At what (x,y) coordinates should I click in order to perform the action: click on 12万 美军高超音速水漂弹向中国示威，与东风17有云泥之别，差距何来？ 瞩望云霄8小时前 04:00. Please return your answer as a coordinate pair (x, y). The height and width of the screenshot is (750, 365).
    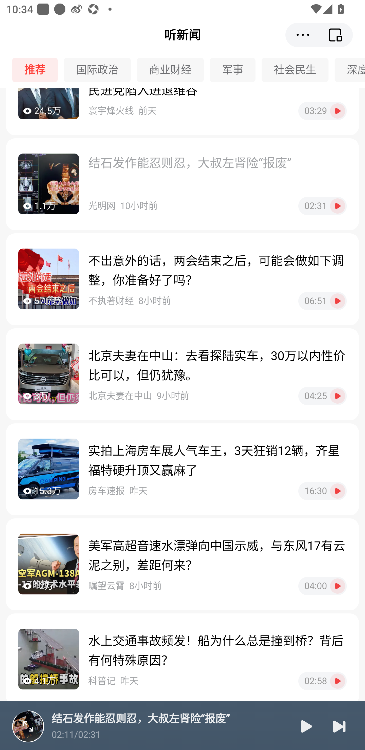
    Looking at the image, I should click on (182, 564).